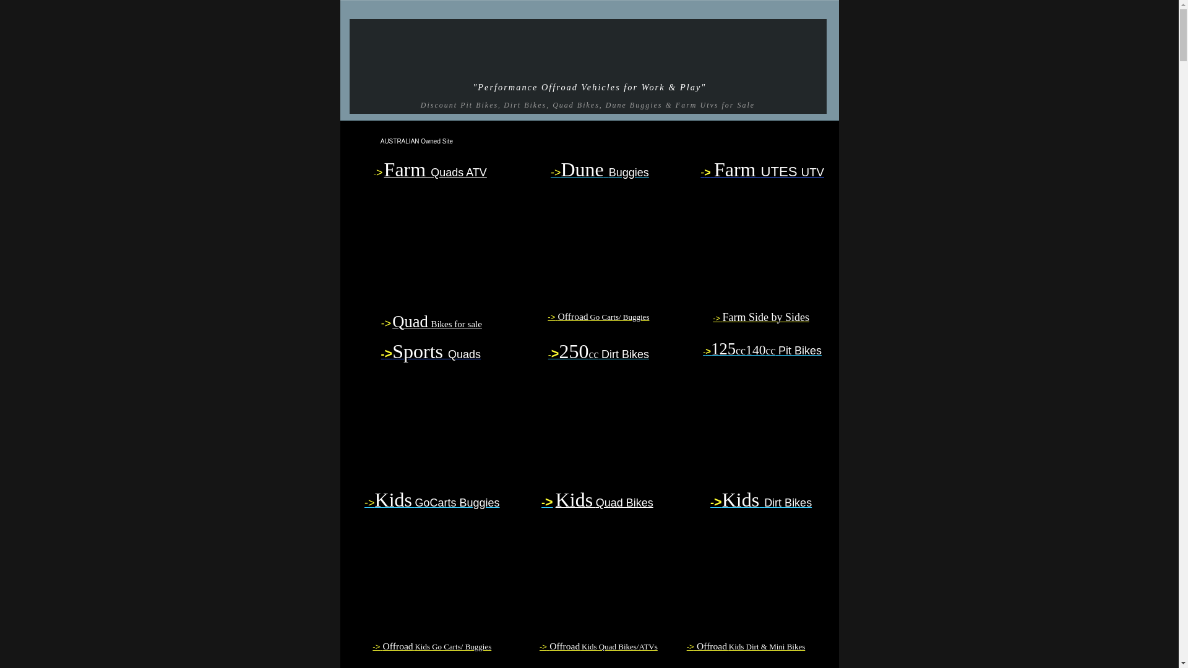 The image size is (1188, 668). What do you see at coordinates (598, 317) in the screenshot?
I see `-> Offroad Go Carts/ Buggies` at bounding box center [598, 317].